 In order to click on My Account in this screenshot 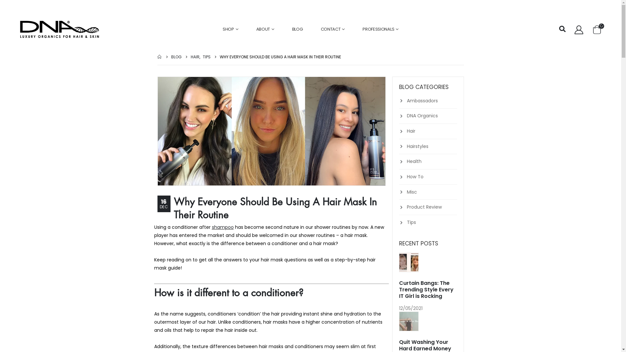, I will do `click(579, 29)`.